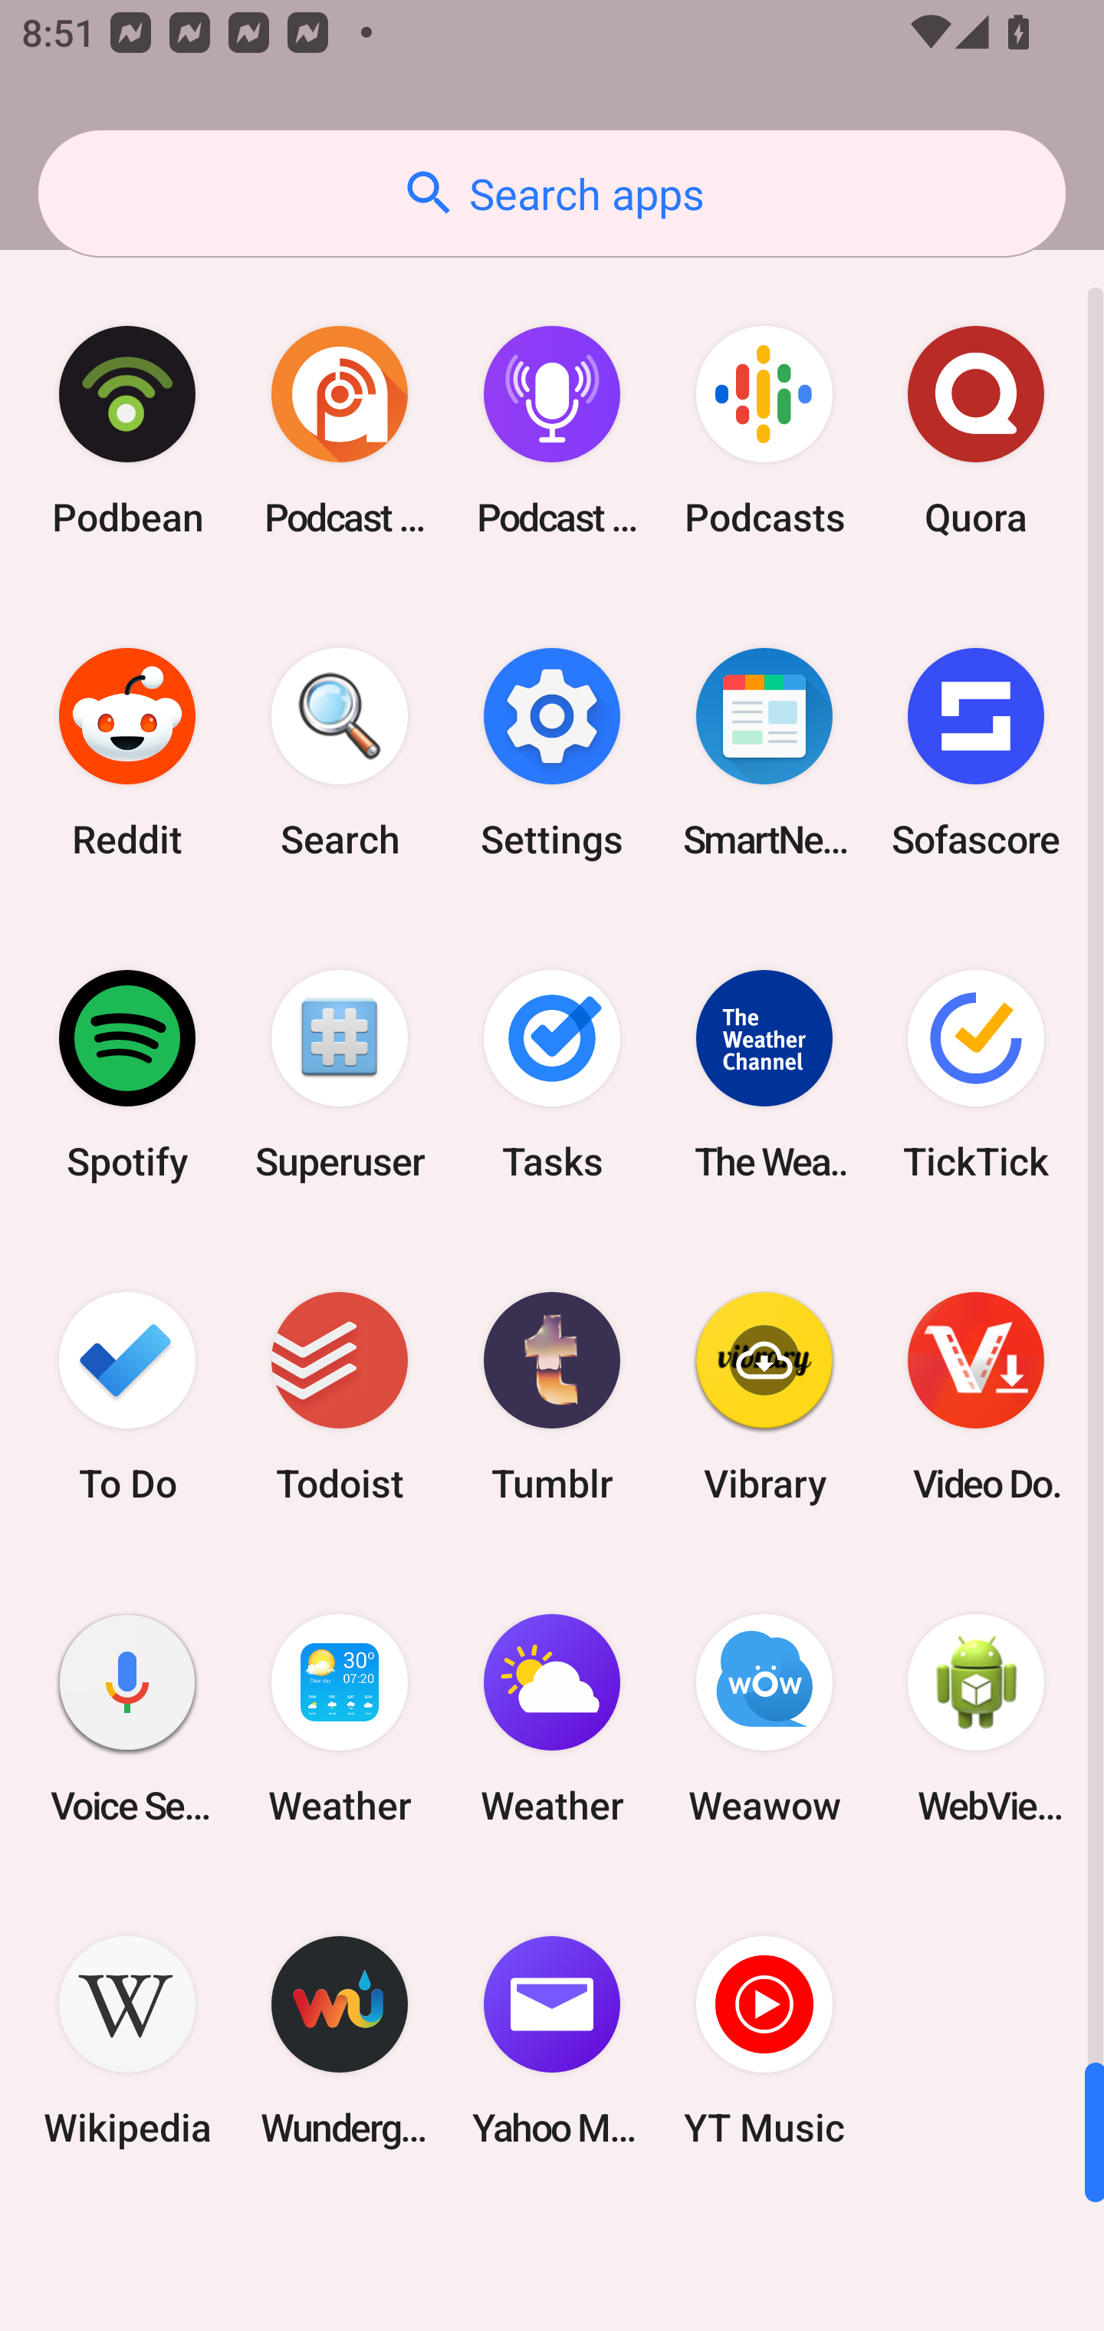 This screenshot has height=2331, width=1104. Describe the element at coordinates (552, 1719) in the screenshot. I see `Weather` at that location.